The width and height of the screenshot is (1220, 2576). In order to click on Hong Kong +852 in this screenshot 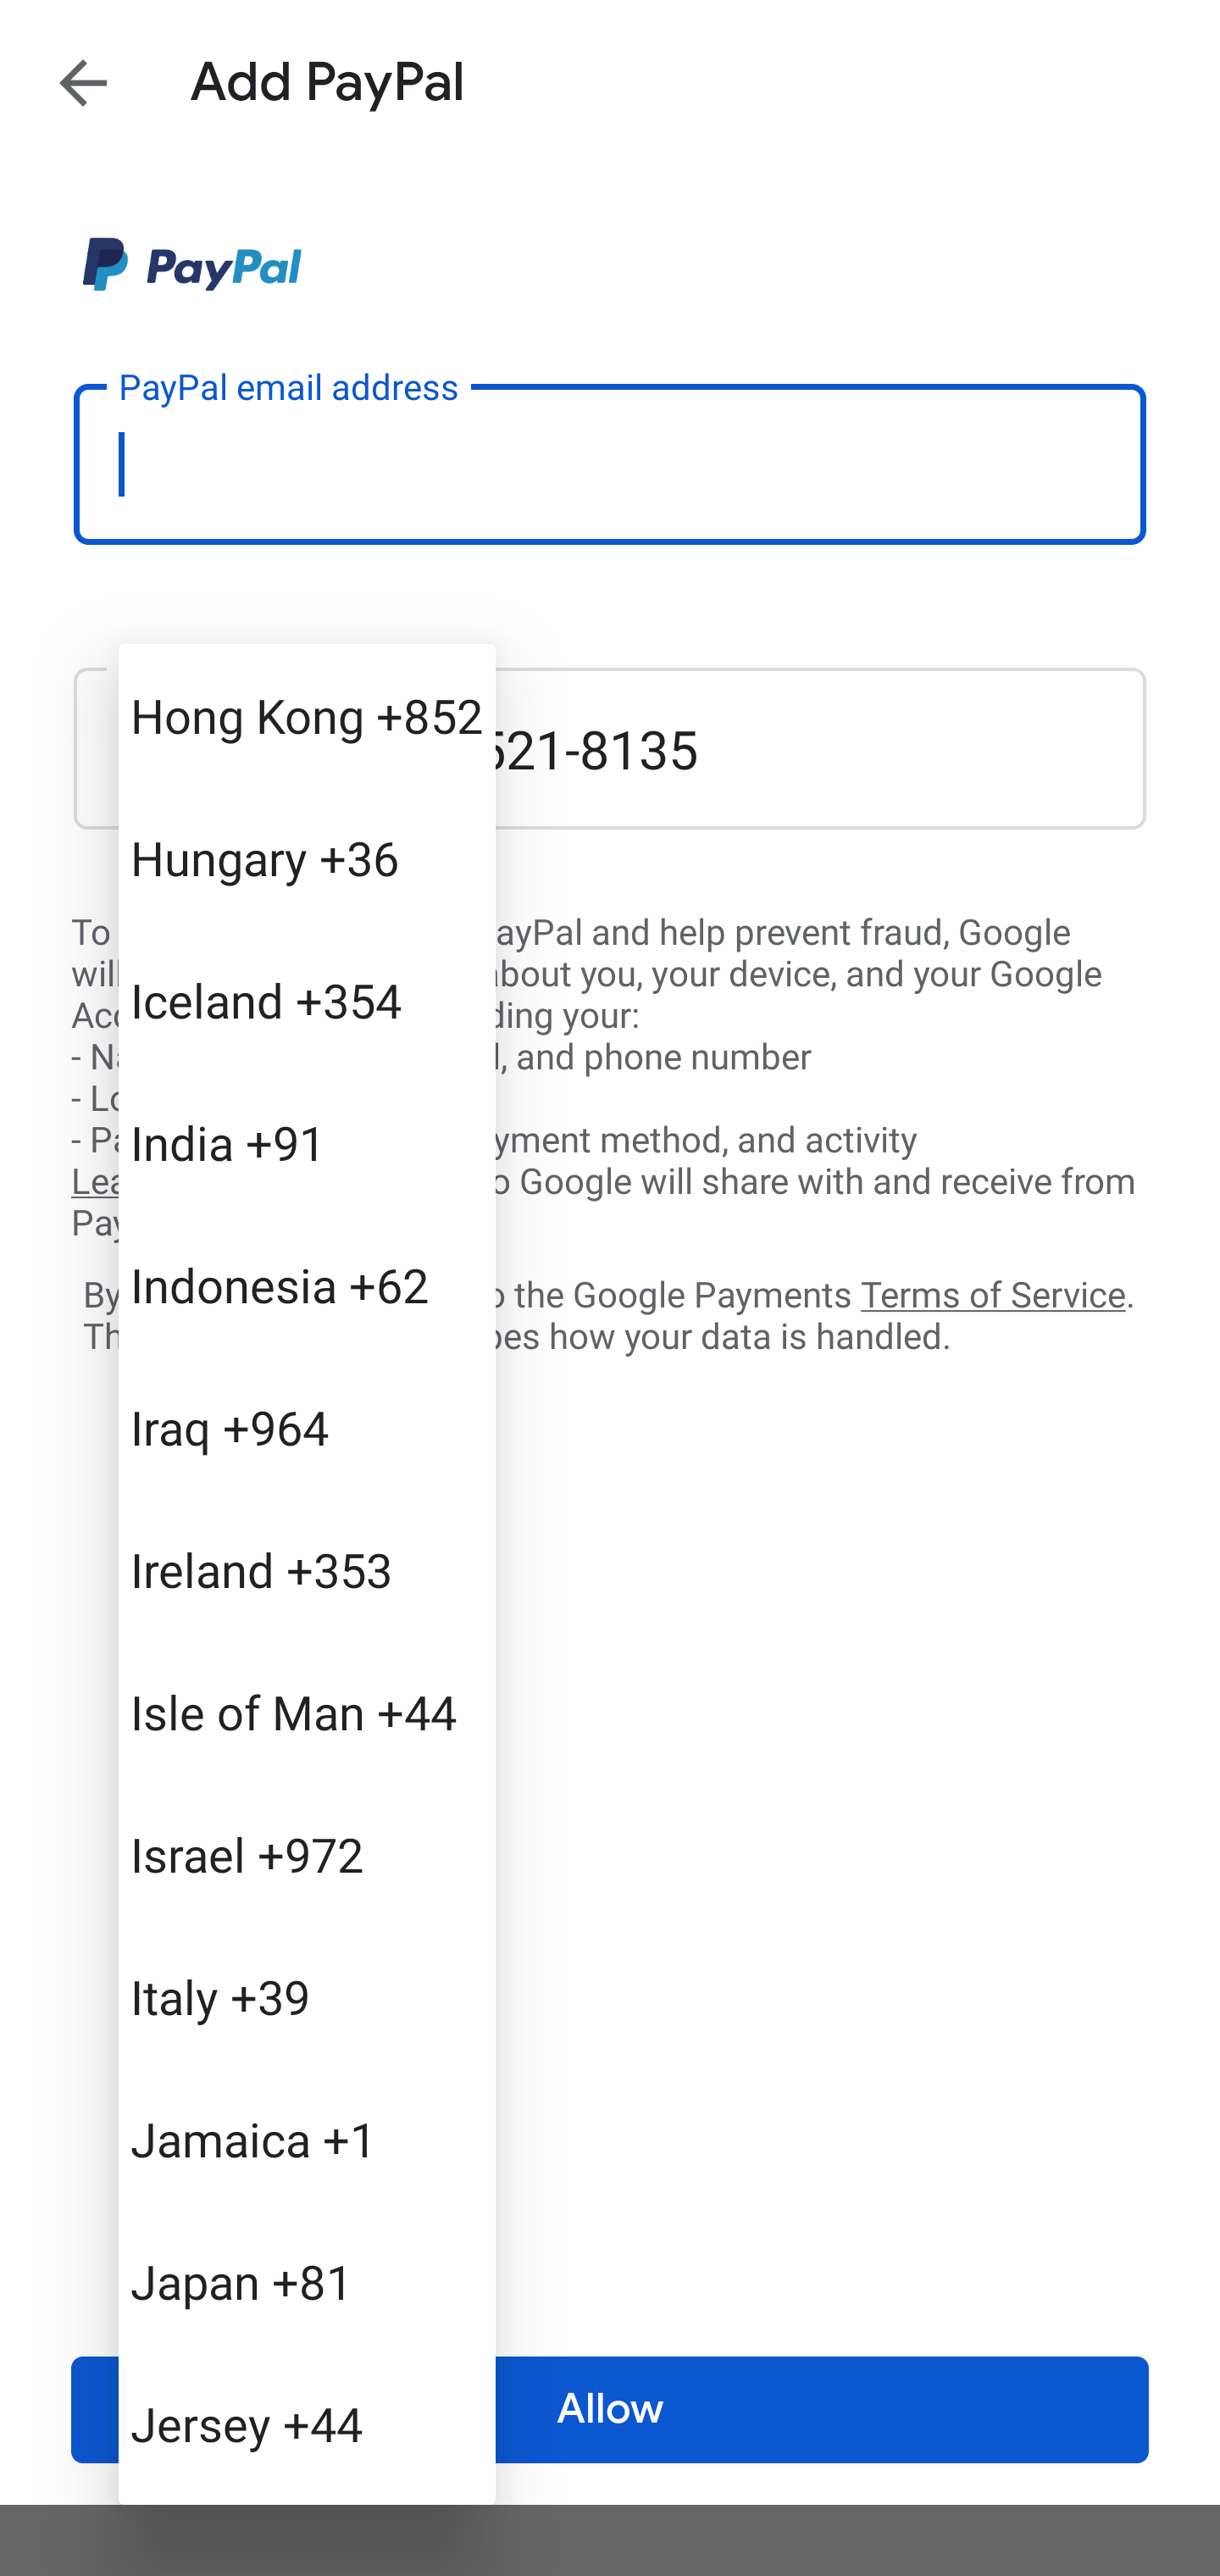, I will do `click(307, 715)`.